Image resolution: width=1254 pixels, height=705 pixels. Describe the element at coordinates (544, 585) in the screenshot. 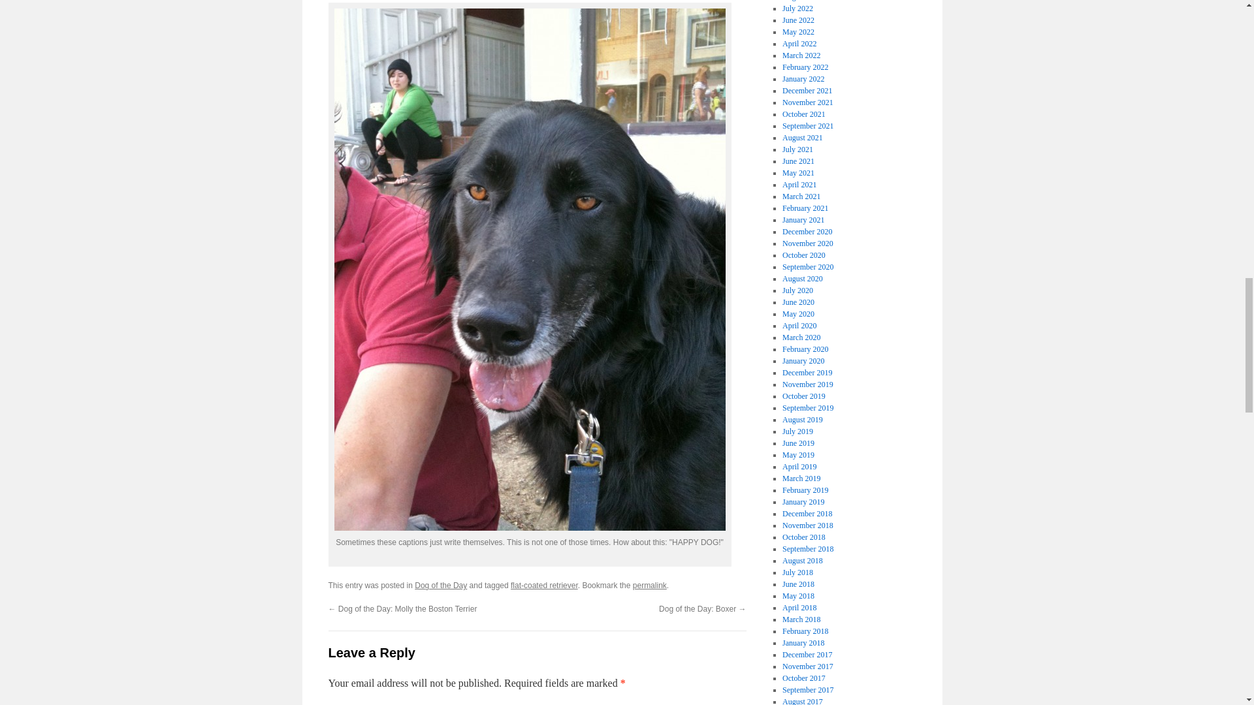

I see `flat-coated retriever` at that location.